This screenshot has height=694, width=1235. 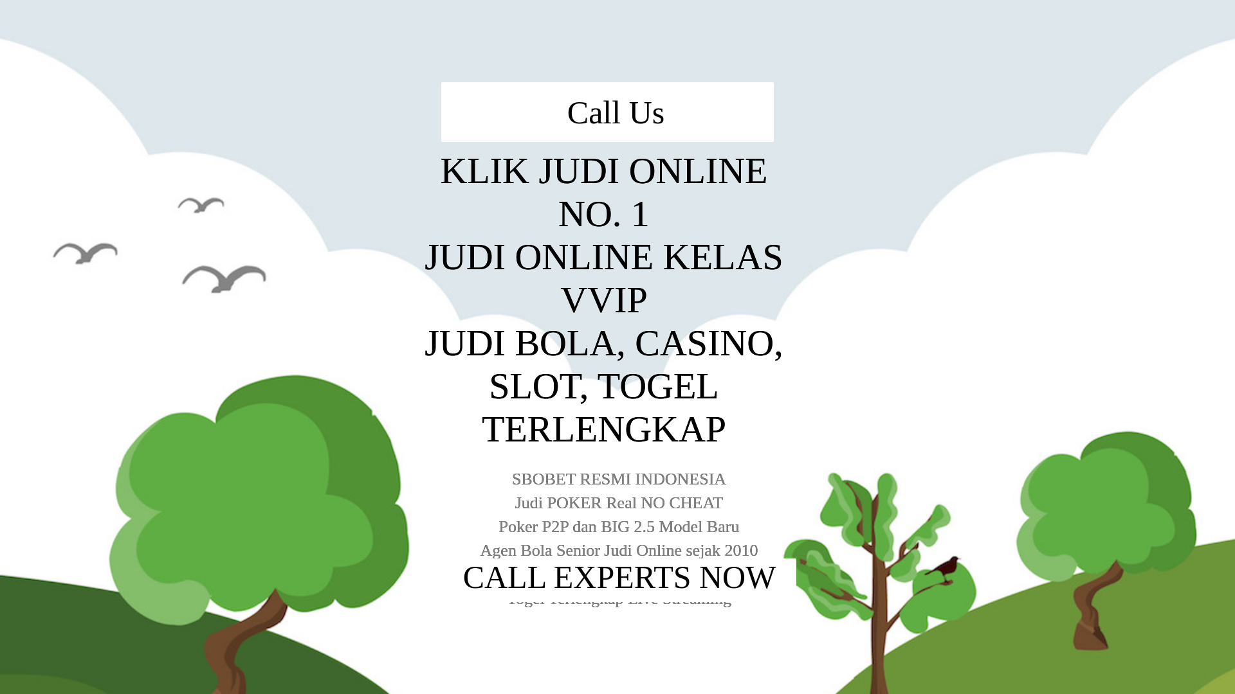 I want to click on Call Us, so click(x=617, y=482).